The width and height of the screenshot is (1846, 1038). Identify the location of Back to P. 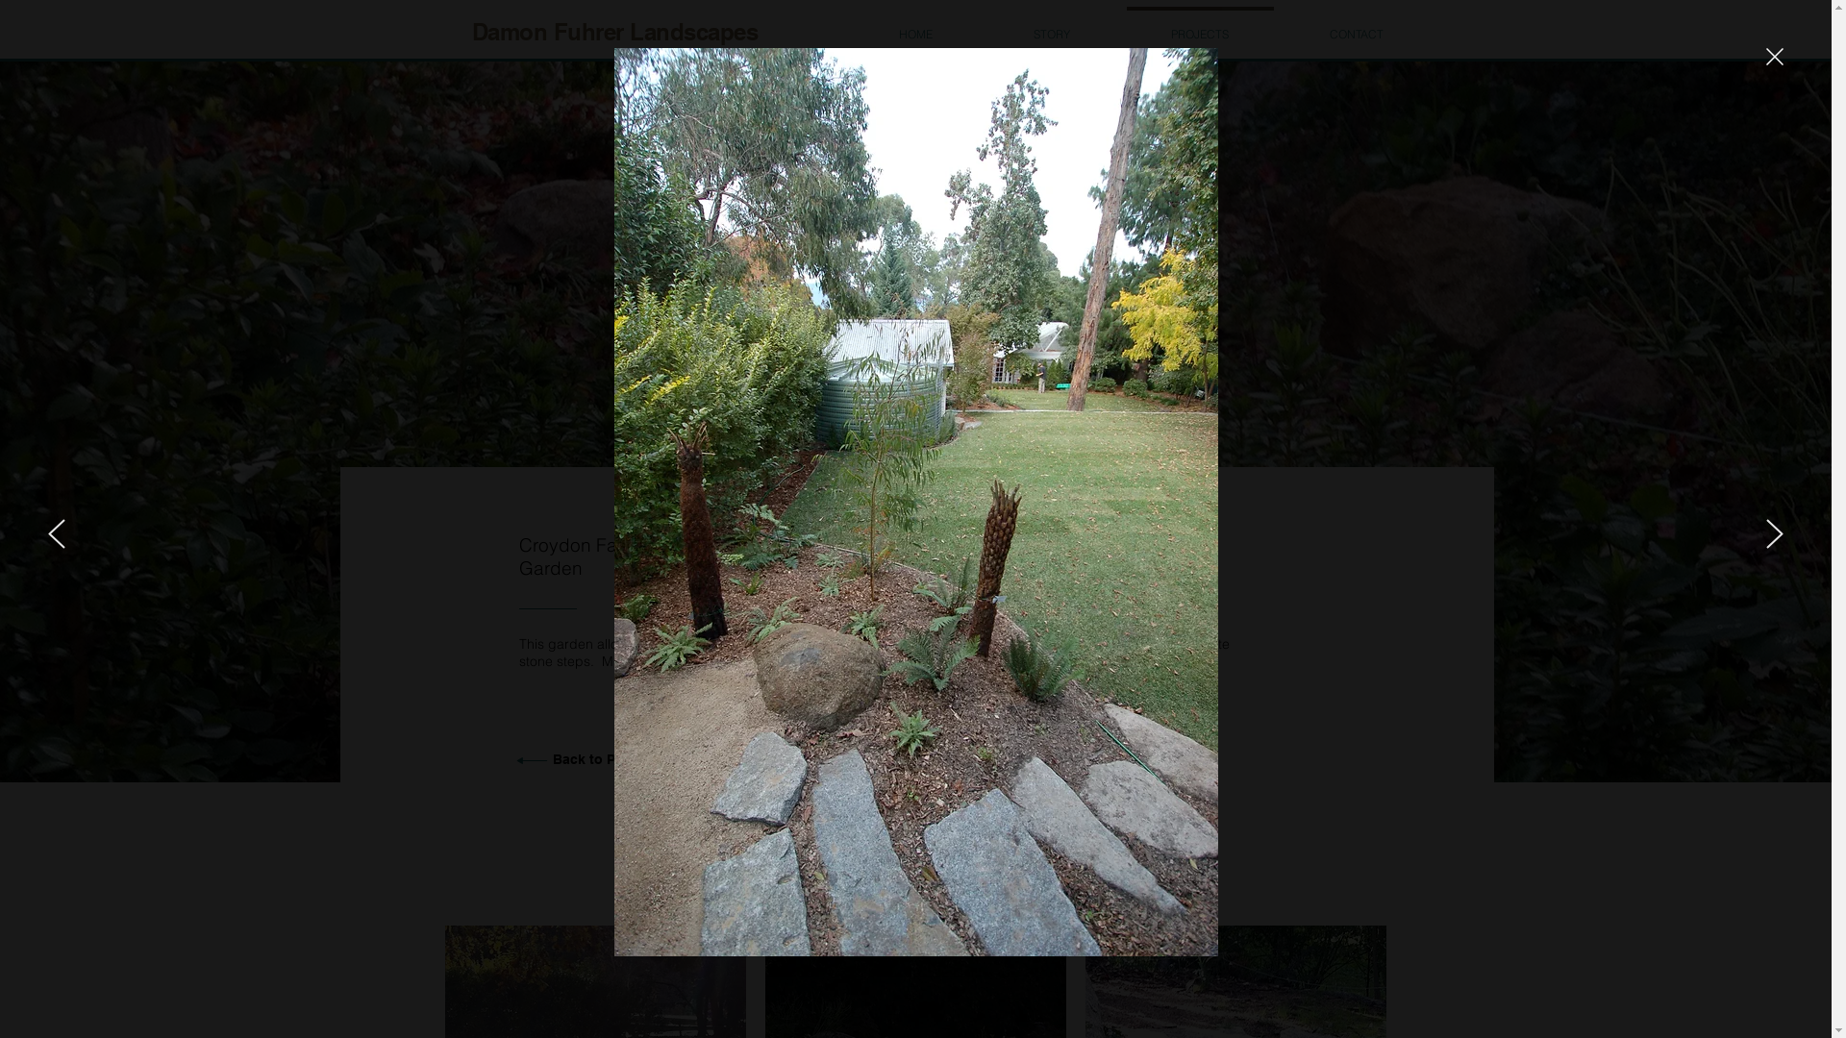
(583, 759).